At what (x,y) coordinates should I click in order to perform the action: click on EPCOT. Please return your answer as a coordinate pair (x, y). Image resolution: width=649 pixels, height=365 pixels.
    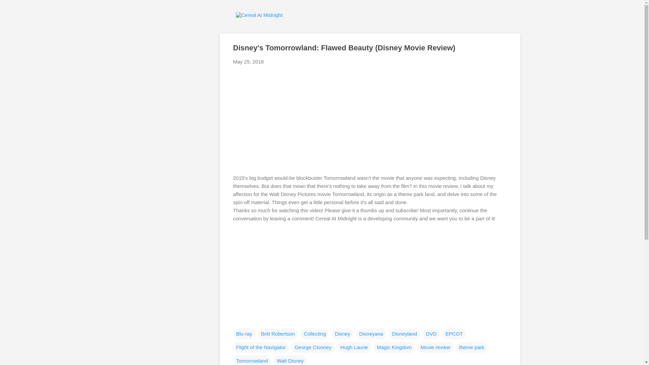
    Looking at the image, I should click on (454, 334).